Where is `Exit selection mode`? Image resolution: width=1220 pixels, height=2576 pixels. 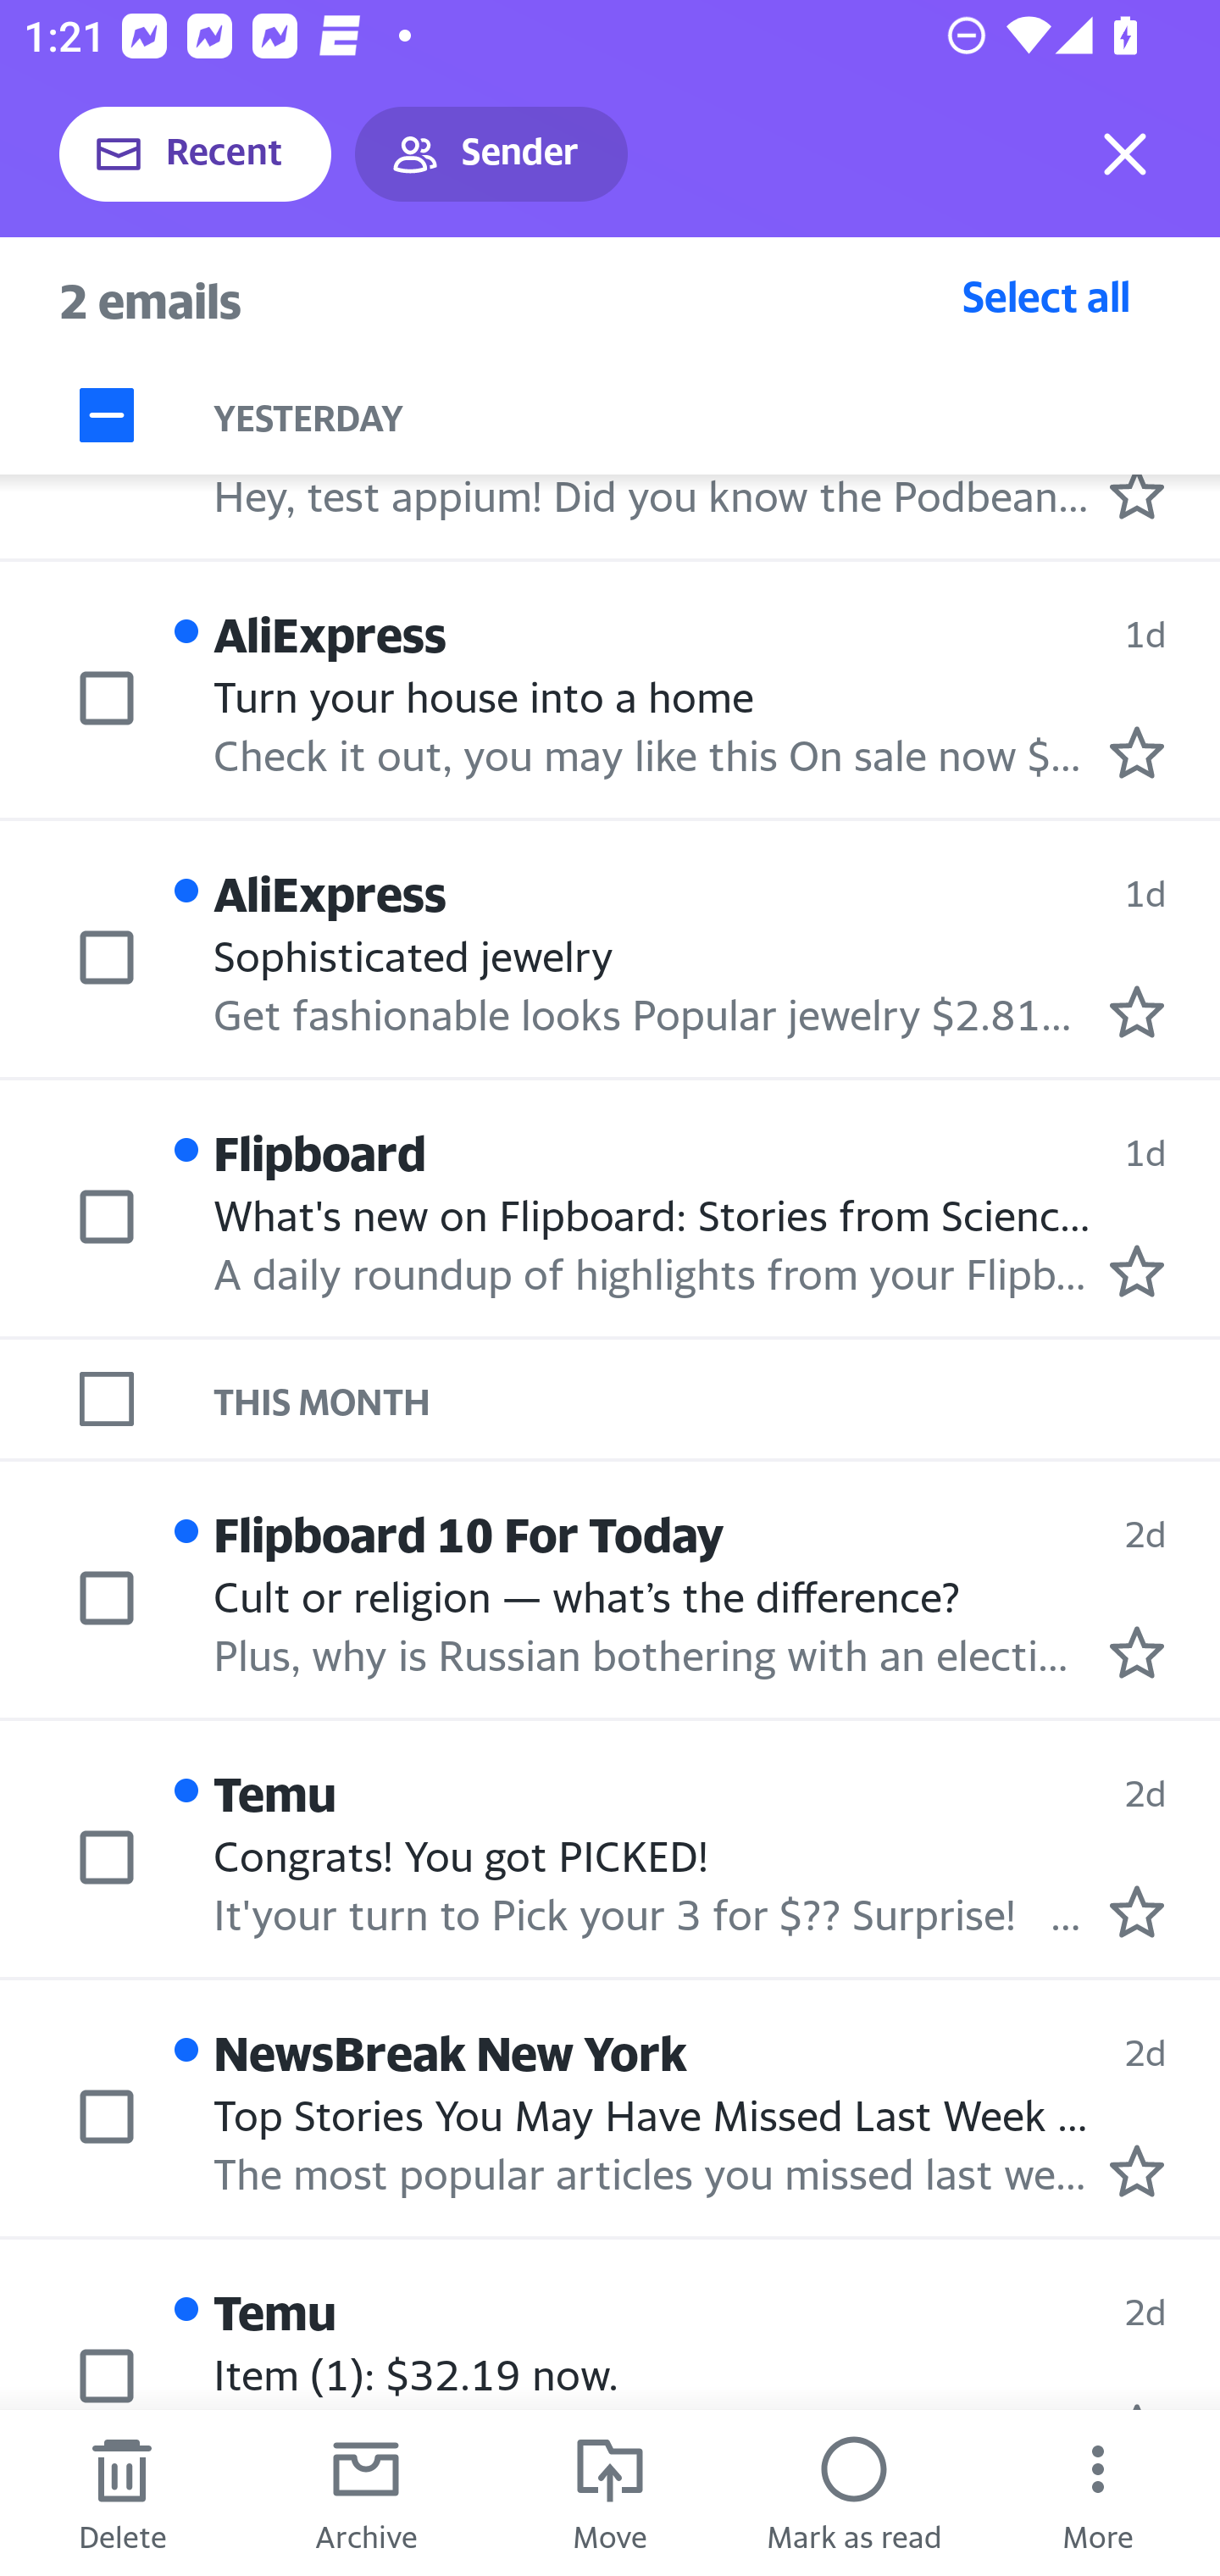
Exit selection mode is located at coordinates (1125, 154).